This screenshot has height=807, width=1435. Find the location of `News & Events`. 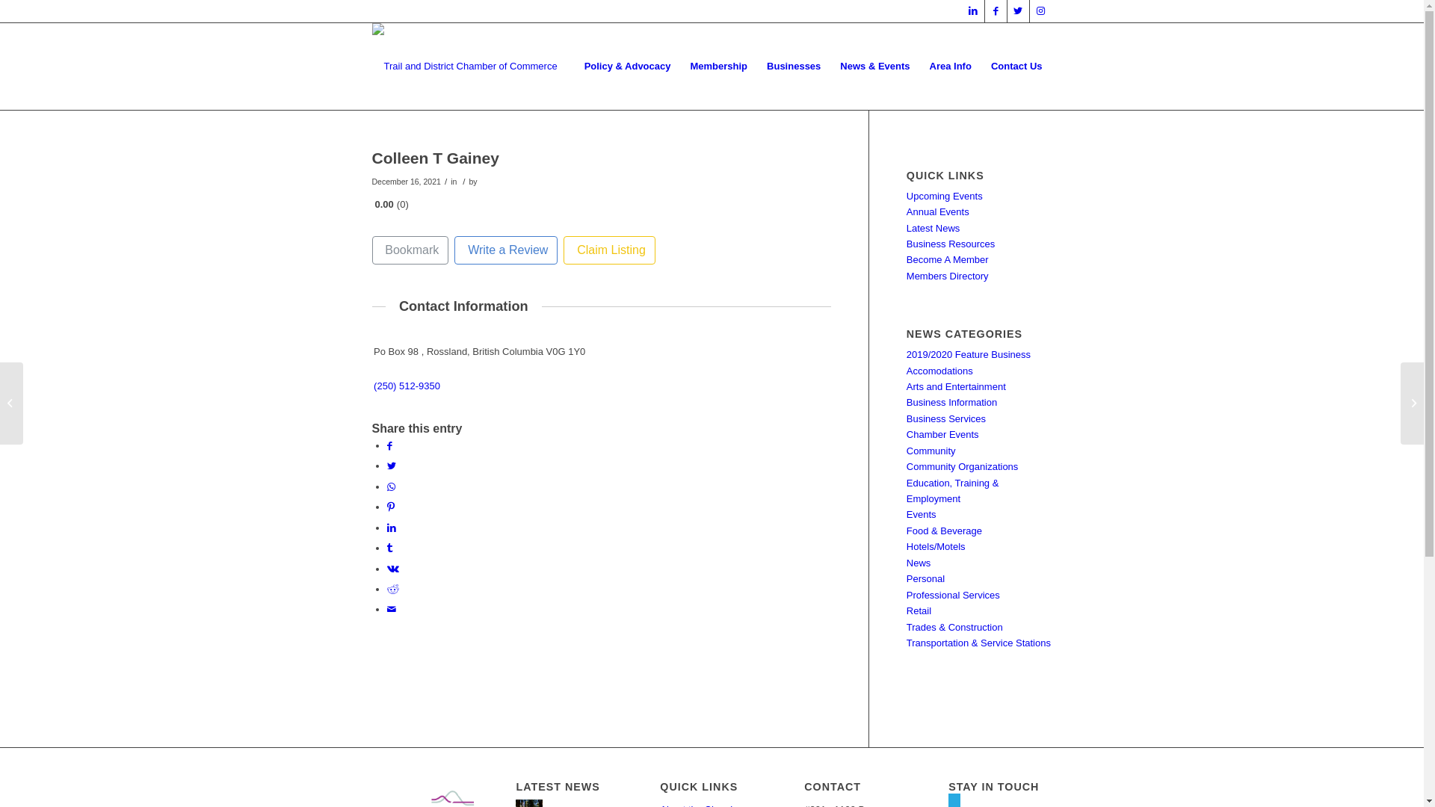

News & Events is located at coordinates (874, 67).